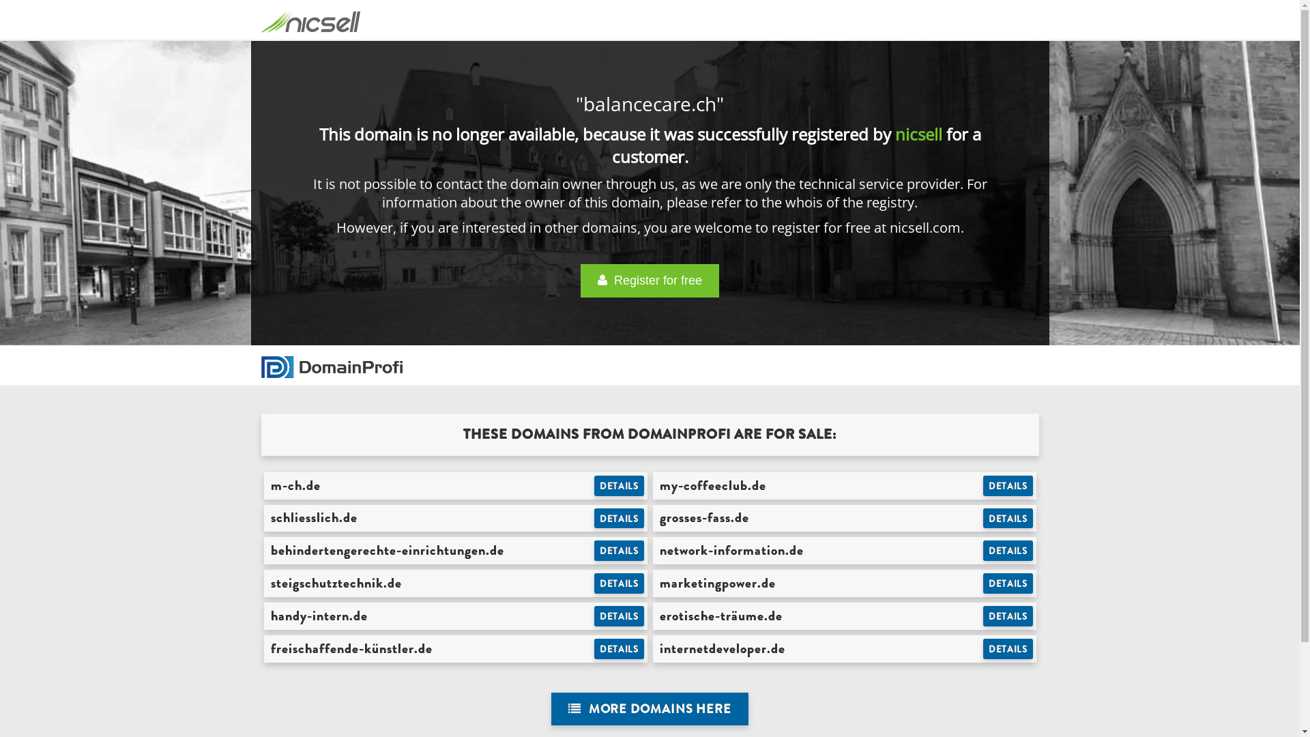 The image size is (1310, 737). What do you see at coordinates (620, 616) in the screenshot?
I see `DETAILS` at bounding box center [620, 616].